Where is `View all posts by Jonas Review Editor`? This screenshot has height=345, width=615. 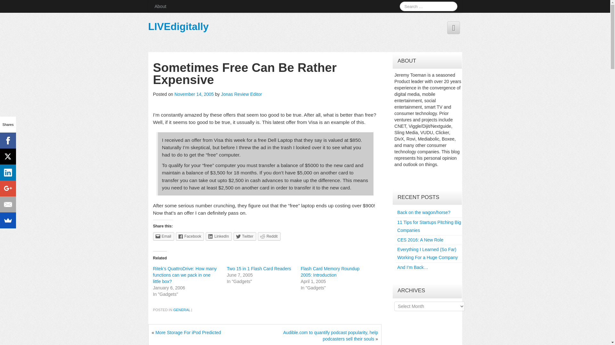
View all posts by Jonas Review Editor is located at coordinates (241, 94).